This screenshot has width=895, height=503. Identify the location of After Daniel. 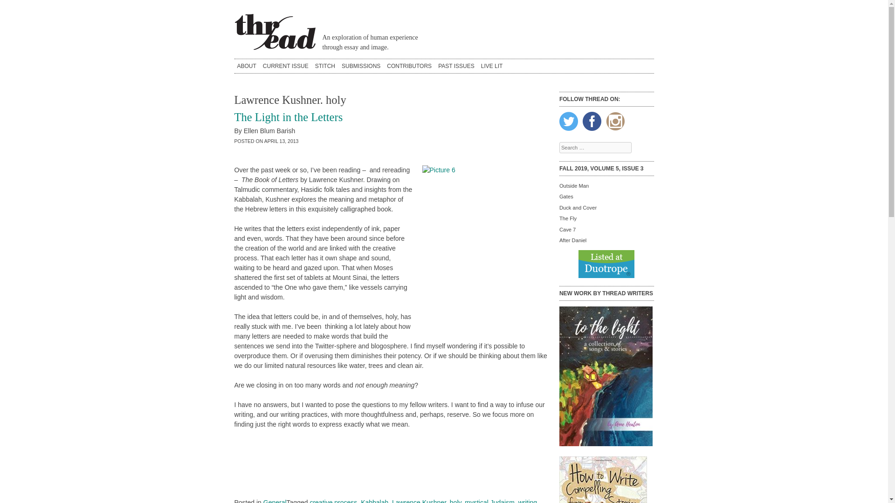
(572, 240).